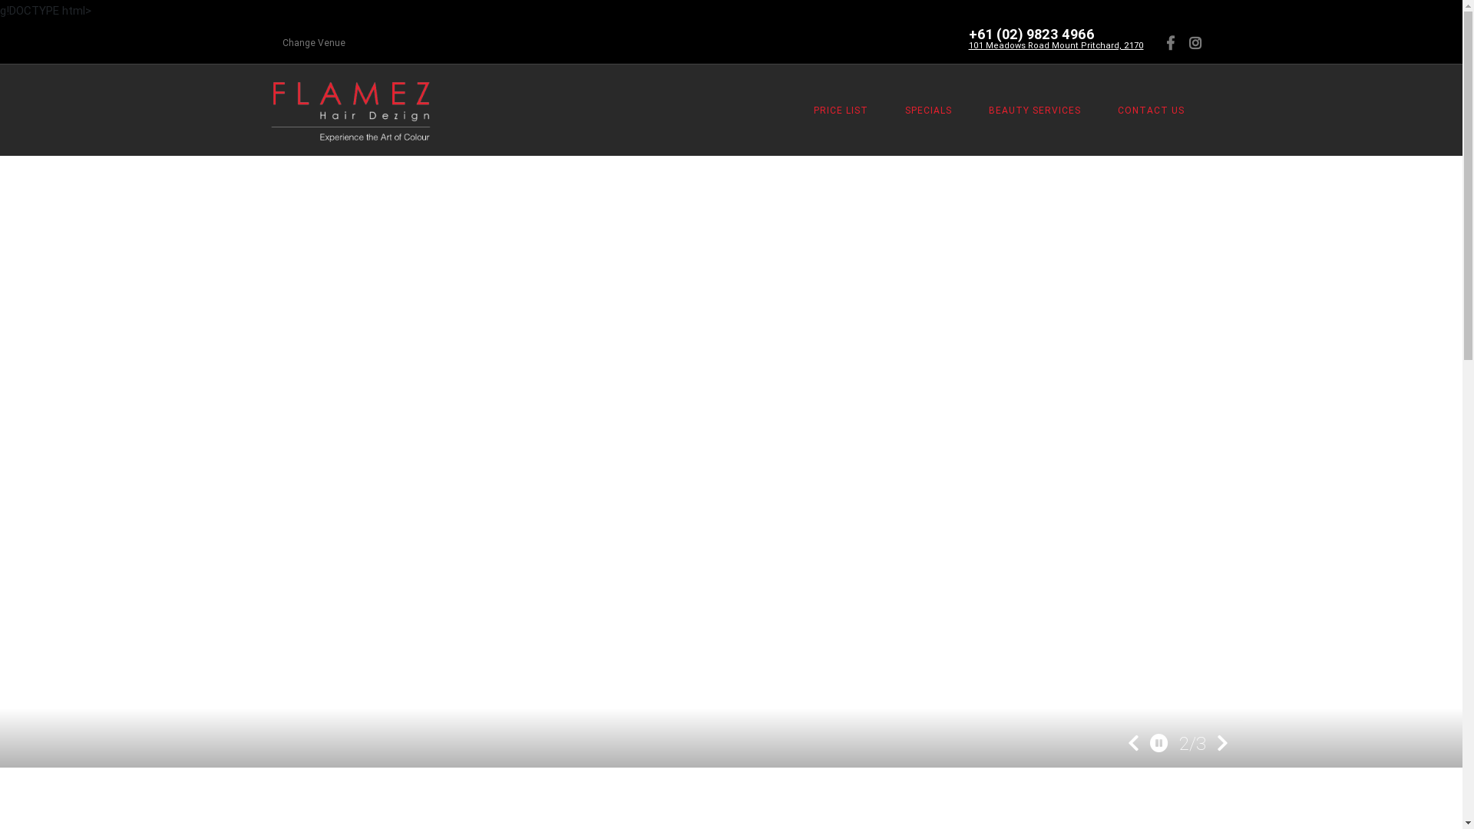  What do you see at coordinates (1035, 111) in the screenshot?
I see `BEAUTY SERVICES` at bounding box center [1035, 111].